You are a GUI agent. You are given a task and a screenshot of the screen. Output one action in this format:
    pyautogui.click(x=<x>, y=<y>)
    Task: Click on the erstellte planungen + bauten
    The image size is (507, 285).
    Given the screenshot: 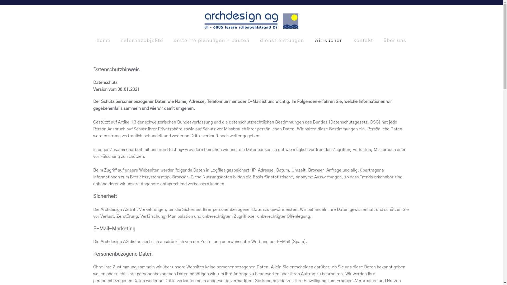 What is the action you would take?
    pyautogui.click(x=212, y=41)
    